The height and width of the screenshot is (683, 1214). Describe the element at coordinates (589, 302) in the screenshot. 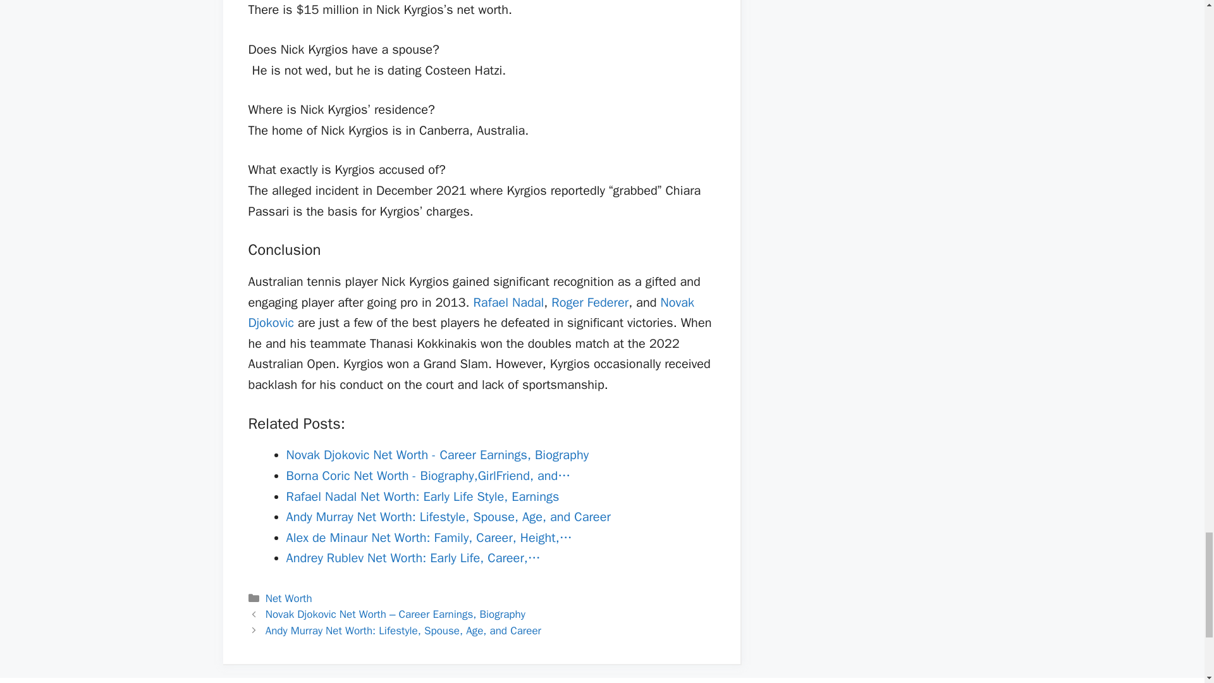

I see `Roger Federer` at that location.